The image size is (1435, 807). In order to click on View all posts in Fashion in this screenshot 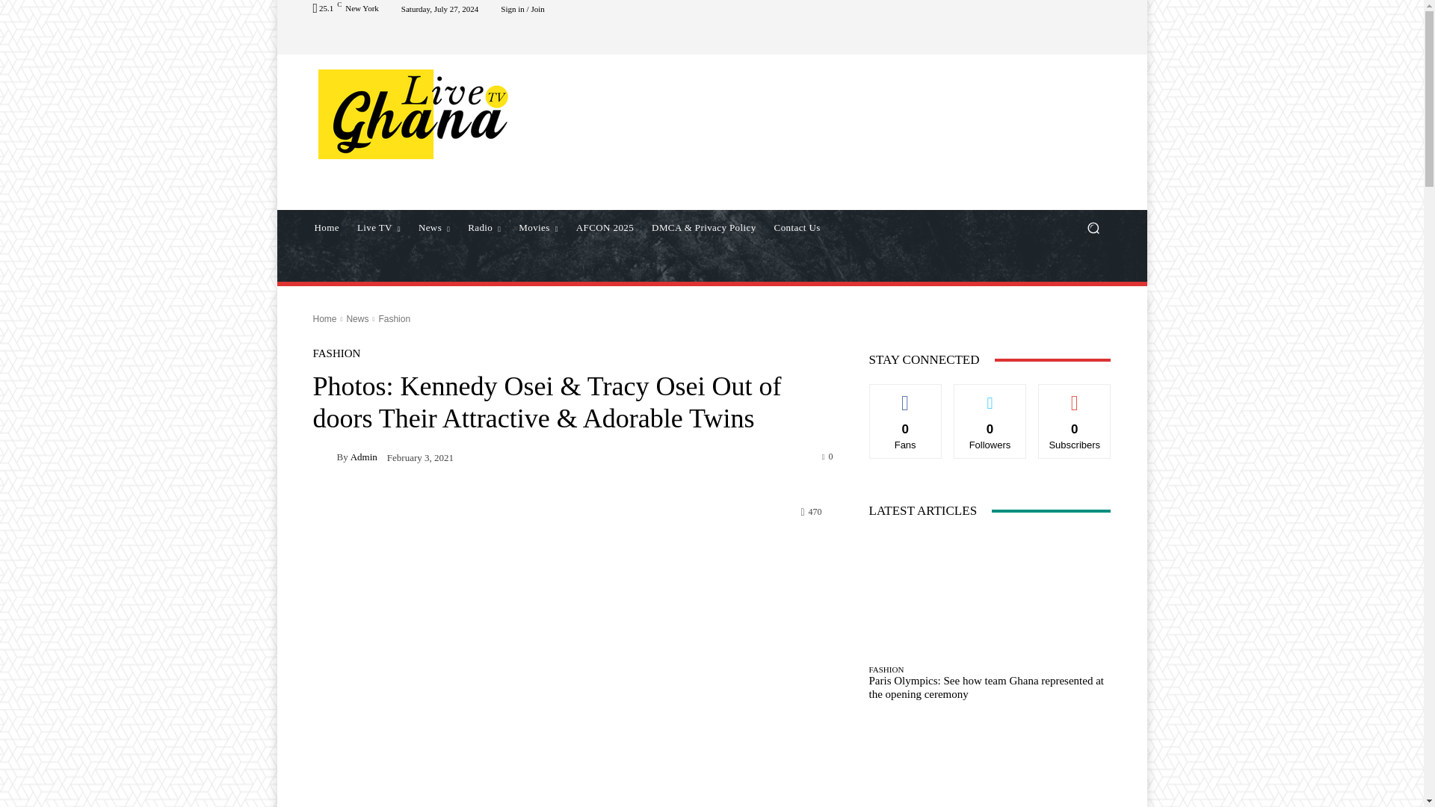, I will do `click(395, 319)`.